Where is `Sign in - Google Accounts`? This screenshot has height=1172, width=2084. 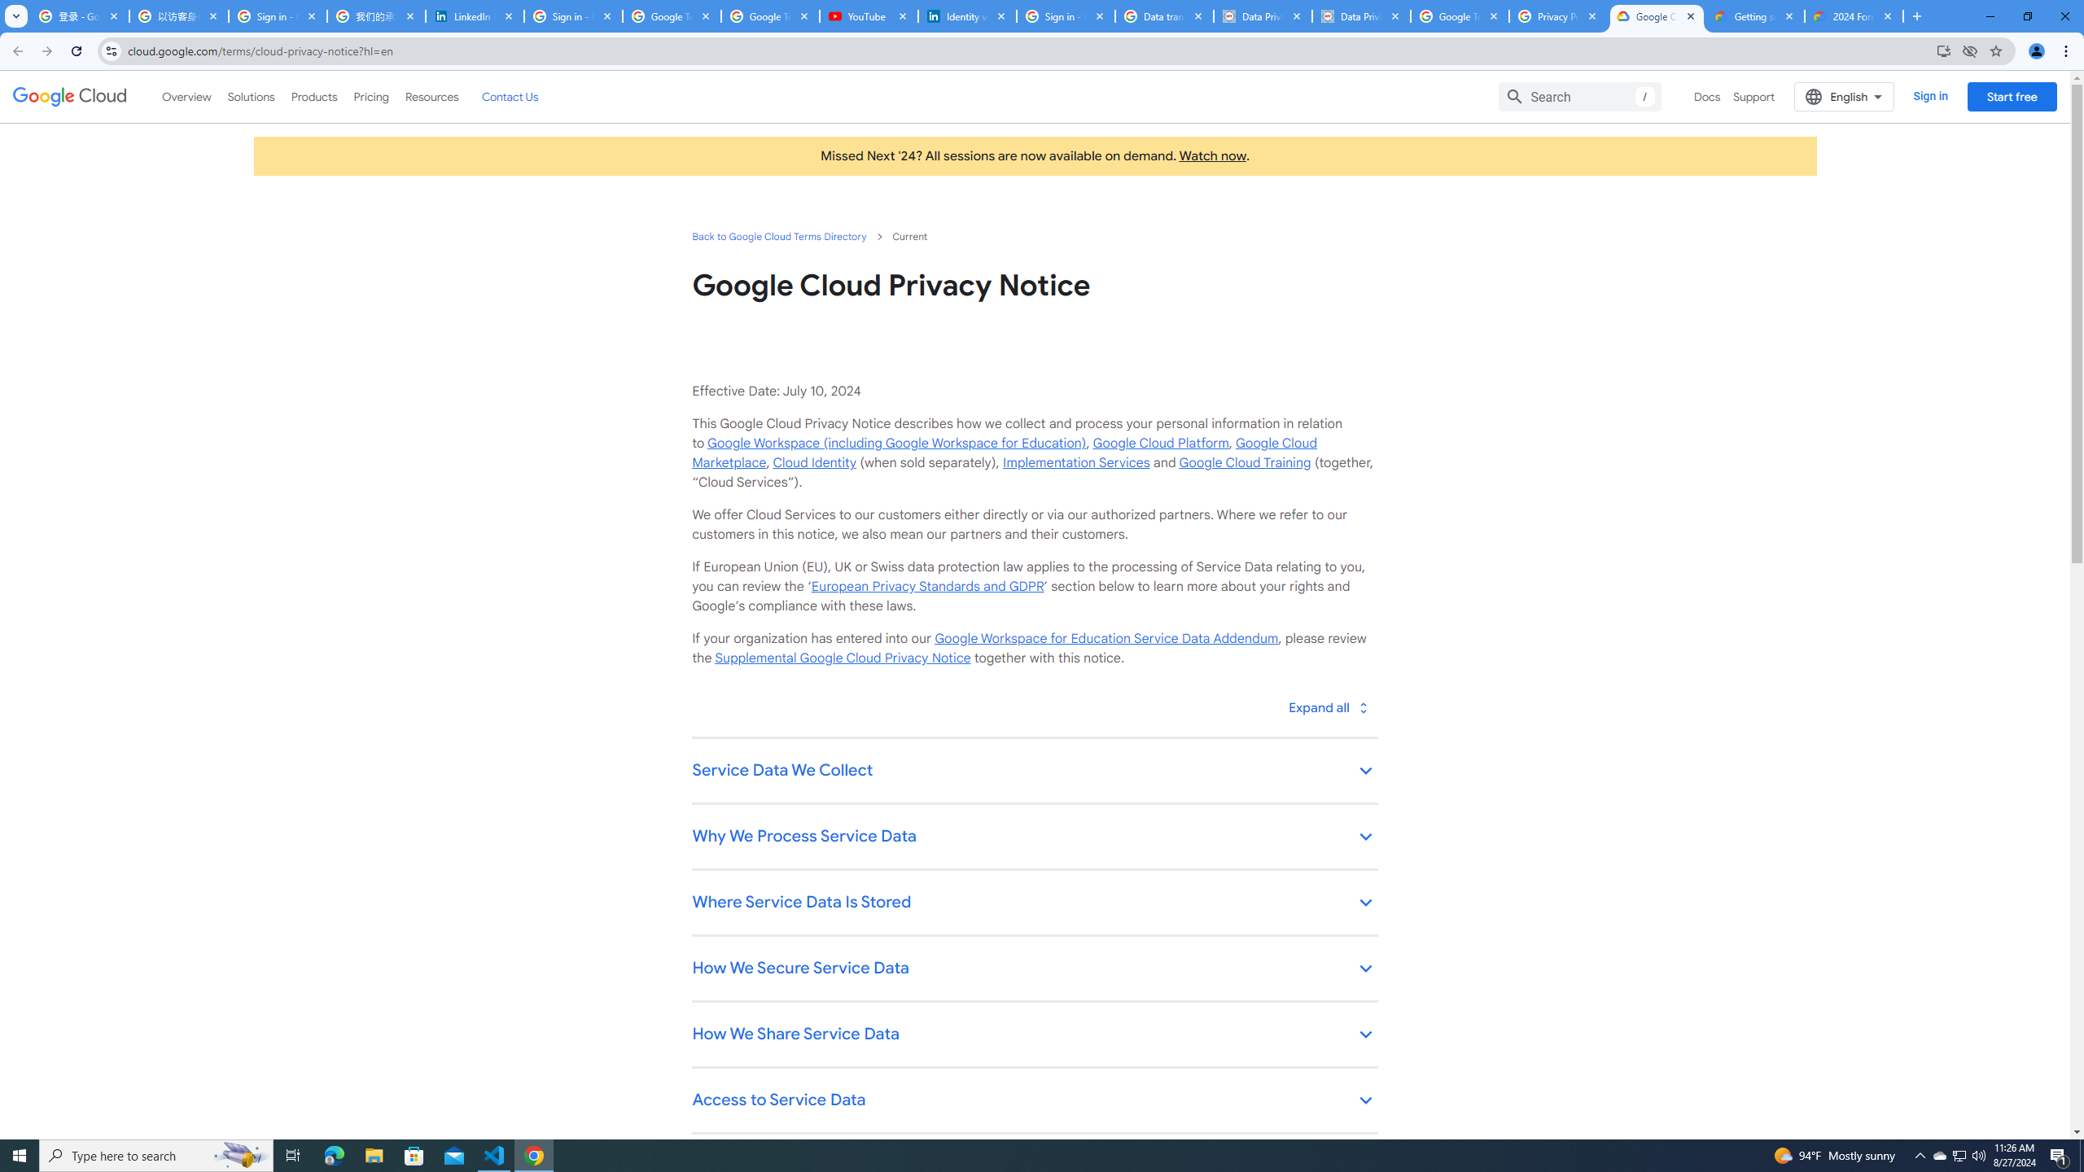 Sign in - Google Accounts is located at coordinates (278, 16).